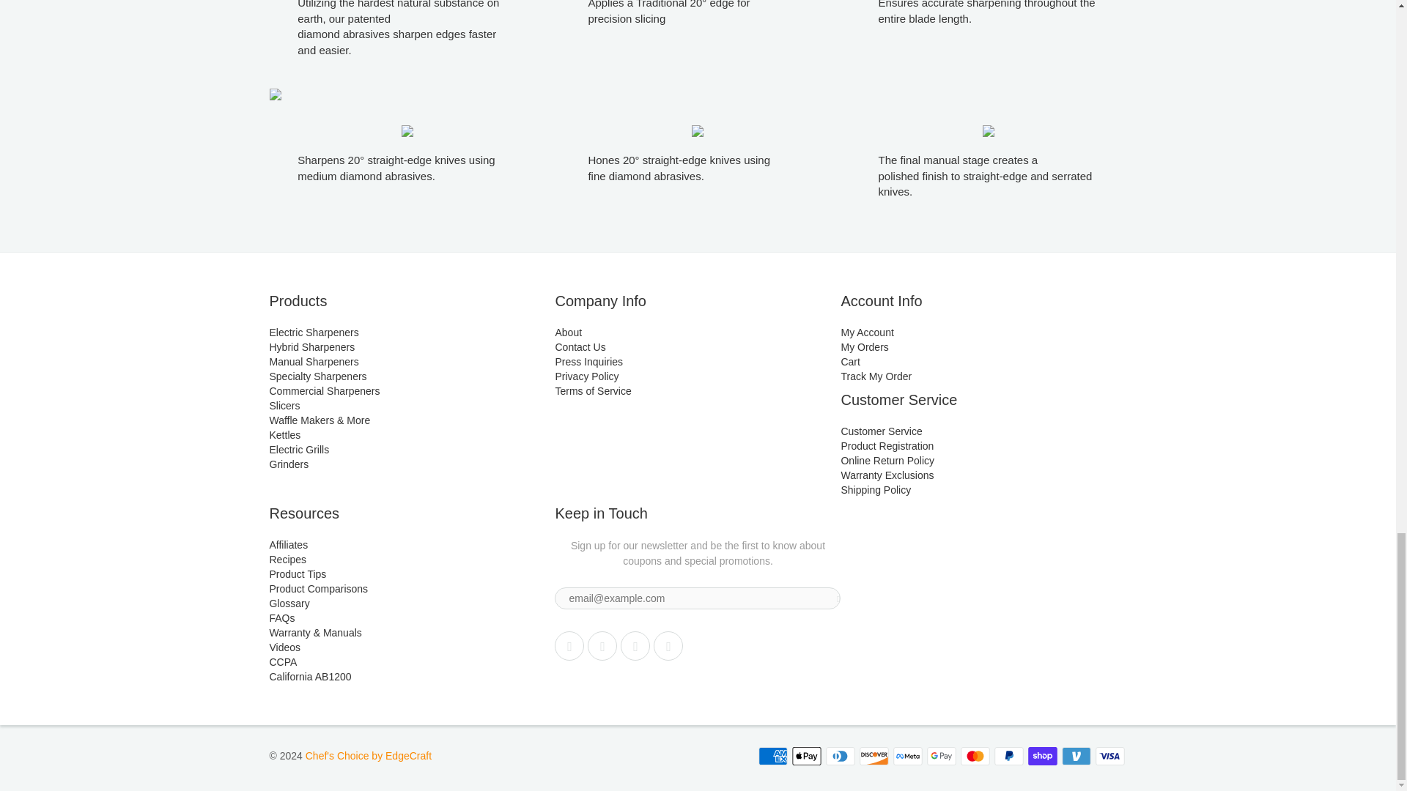 The height and width of the screenshot is (791, 1407). I want to click on Diners Club, so click(839, 756).